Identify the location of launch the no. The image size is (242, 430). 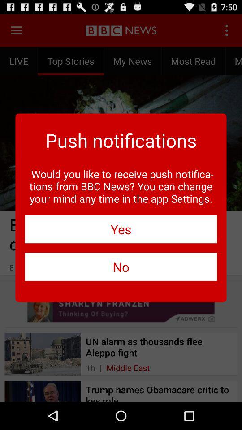
(121, 267).